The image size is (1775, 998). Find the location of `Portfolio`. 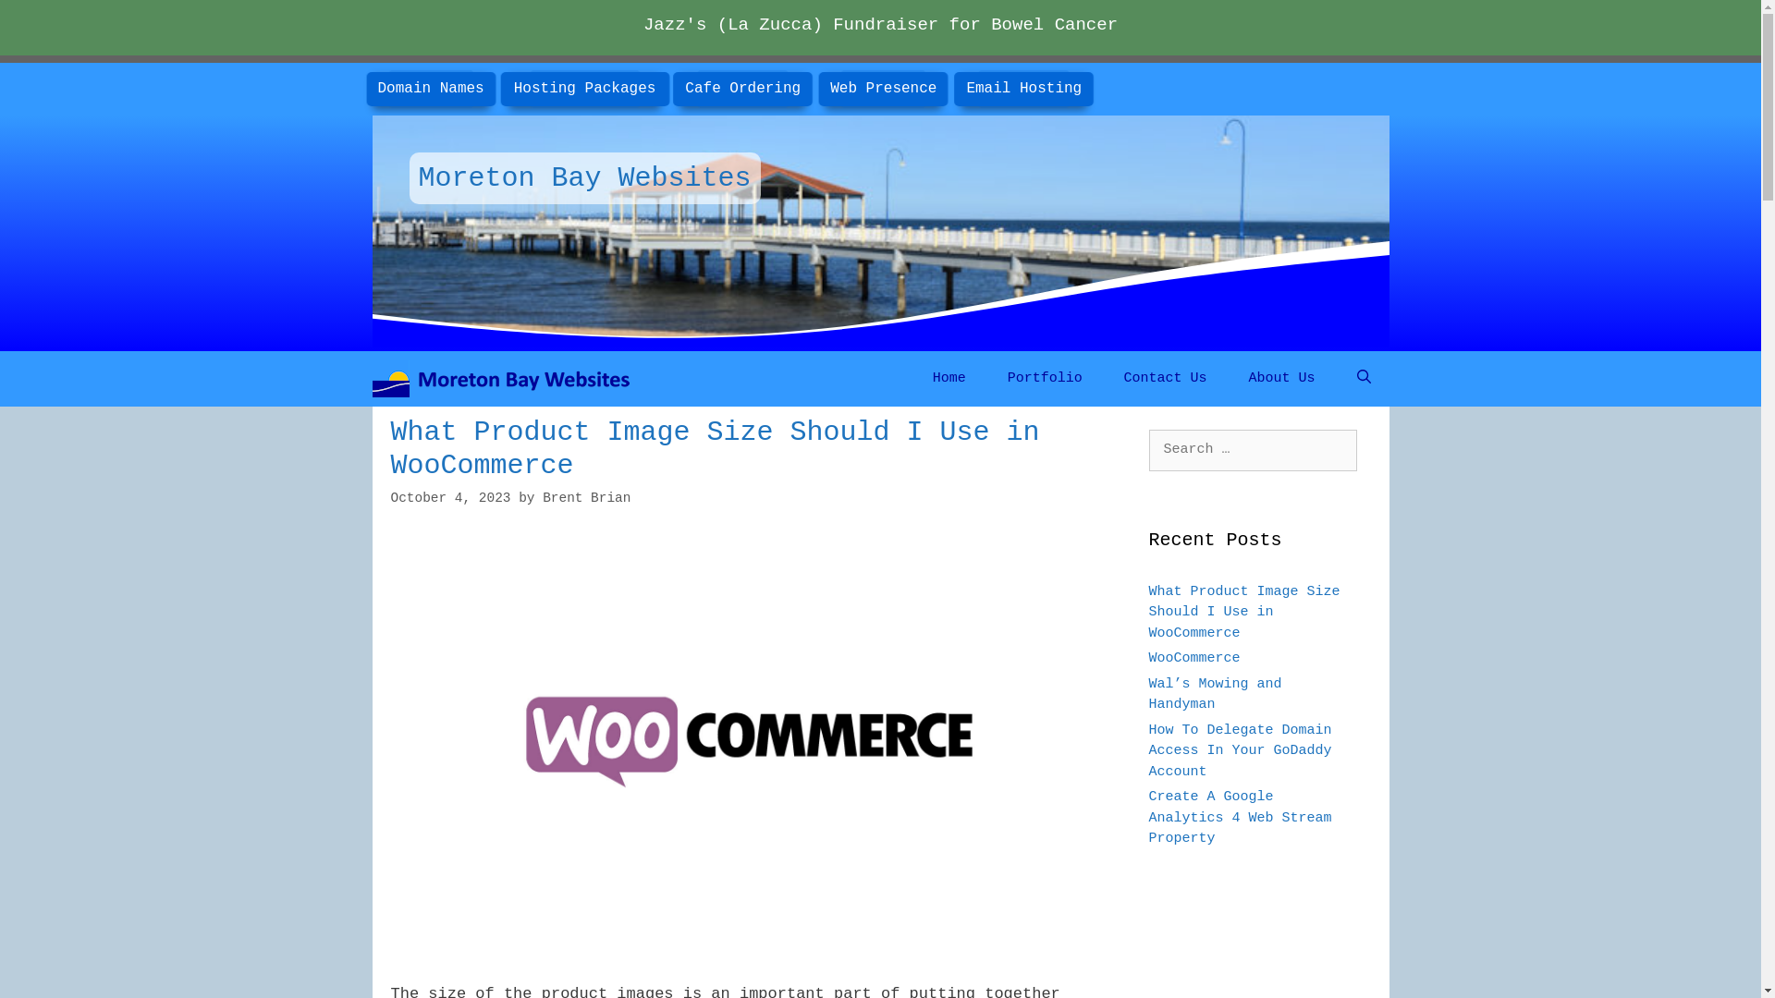

Portfolio is located at coordinates (1045, 379).